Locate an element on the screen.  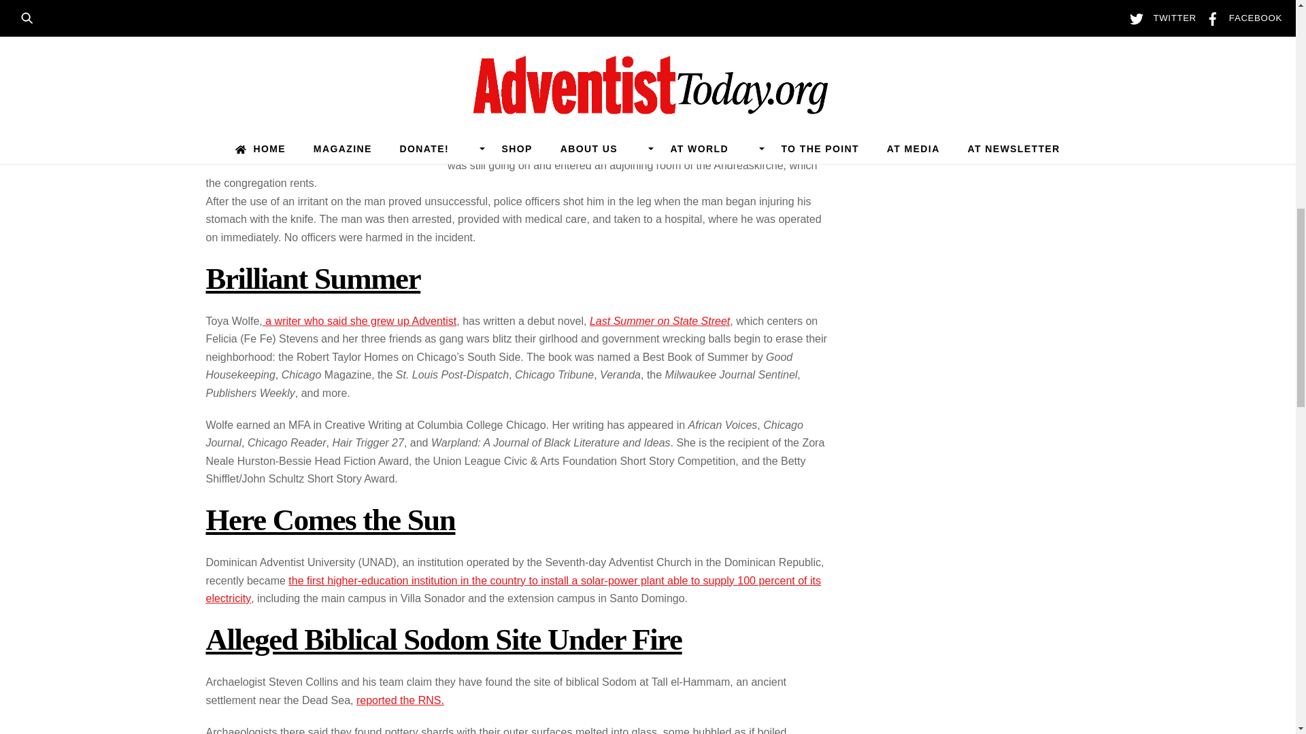
a writer who said she grew up Adventist is located at coordinates (359, 321).